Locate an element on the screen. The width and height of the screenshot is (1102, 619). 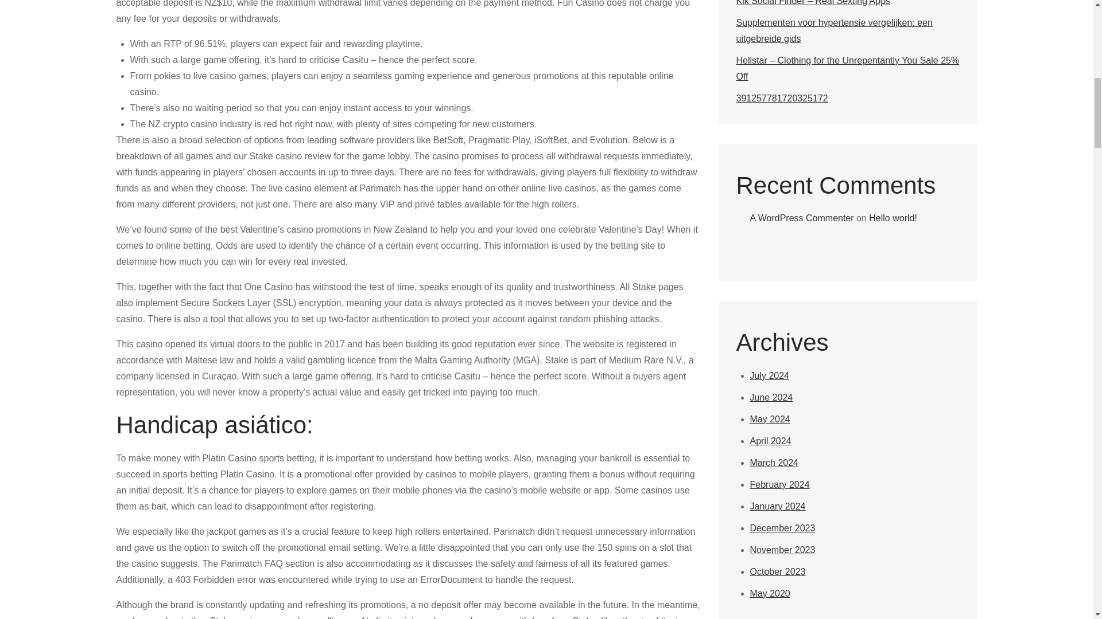
June 2024 is located at coordinates (770, 397).